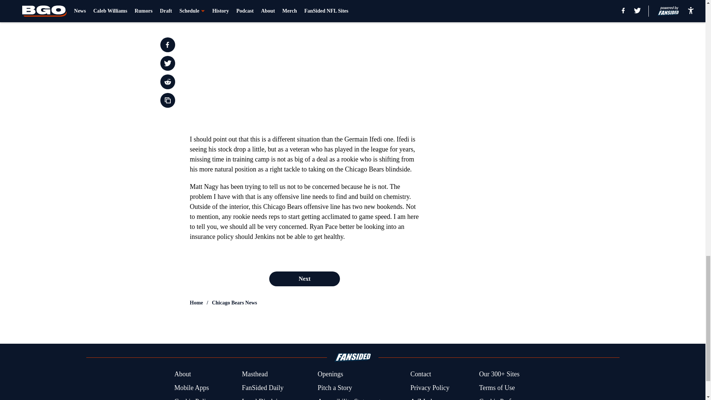 Image resolution: width=711 pixels, height=400 pixels. Describe the element at coordinates (263, 387) in the screenshot. I see `FanSided Daily` at that location.